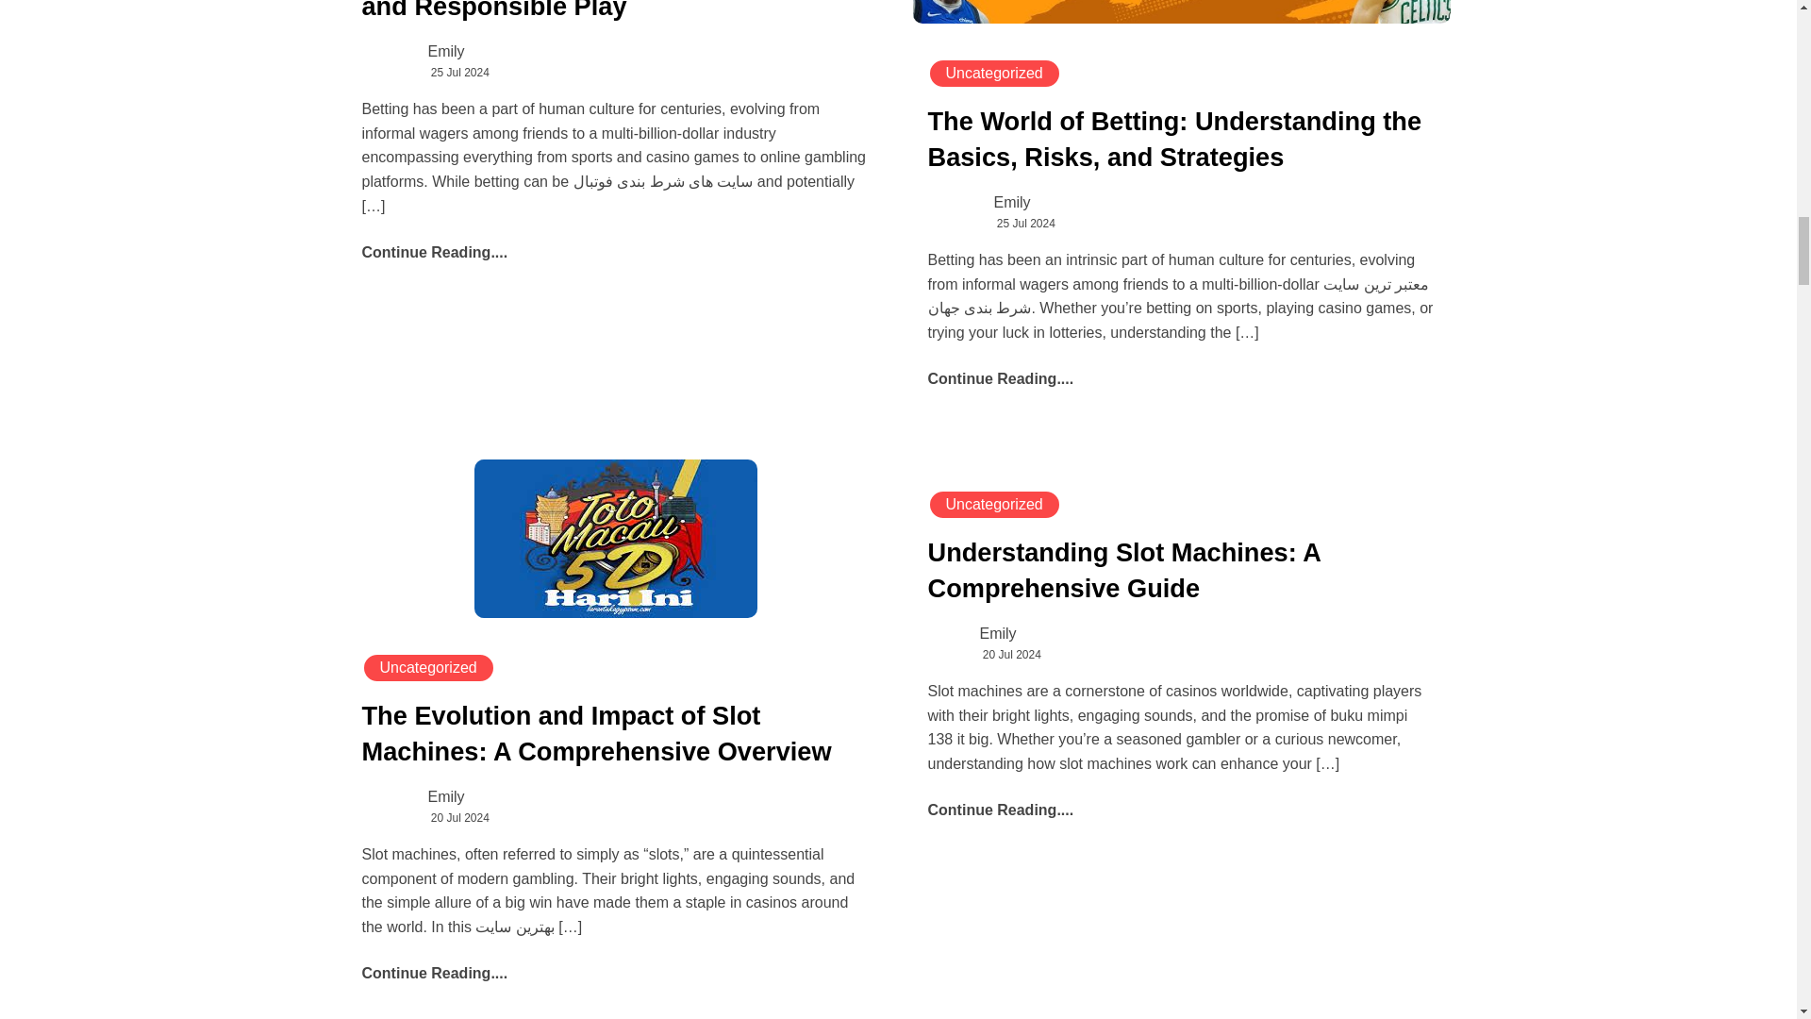 This screenshot has height=1019, width=1811. Describe the element at coordinates (606, 9) in the screenshot. I see `Understanding Betting: Risks, Rewards, and Responsible Play` at that location.